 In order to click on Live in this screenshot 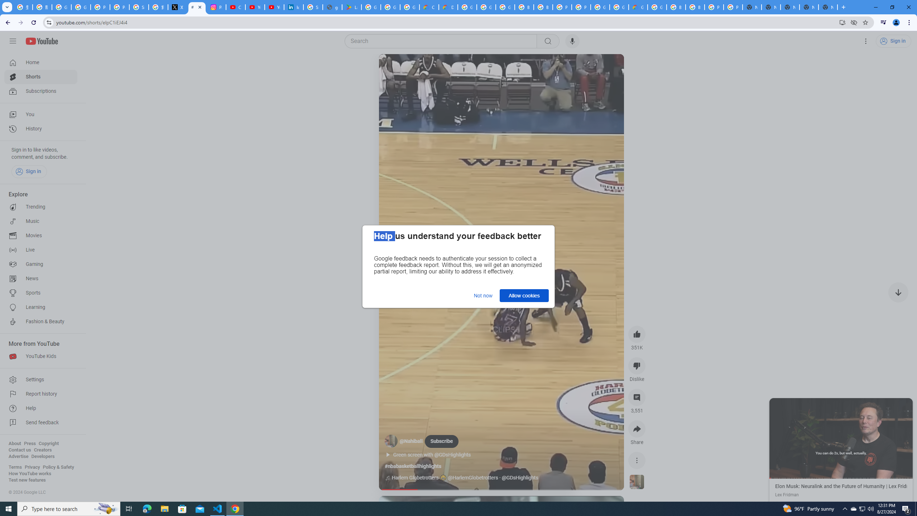, I will do `click(41, 250)`.